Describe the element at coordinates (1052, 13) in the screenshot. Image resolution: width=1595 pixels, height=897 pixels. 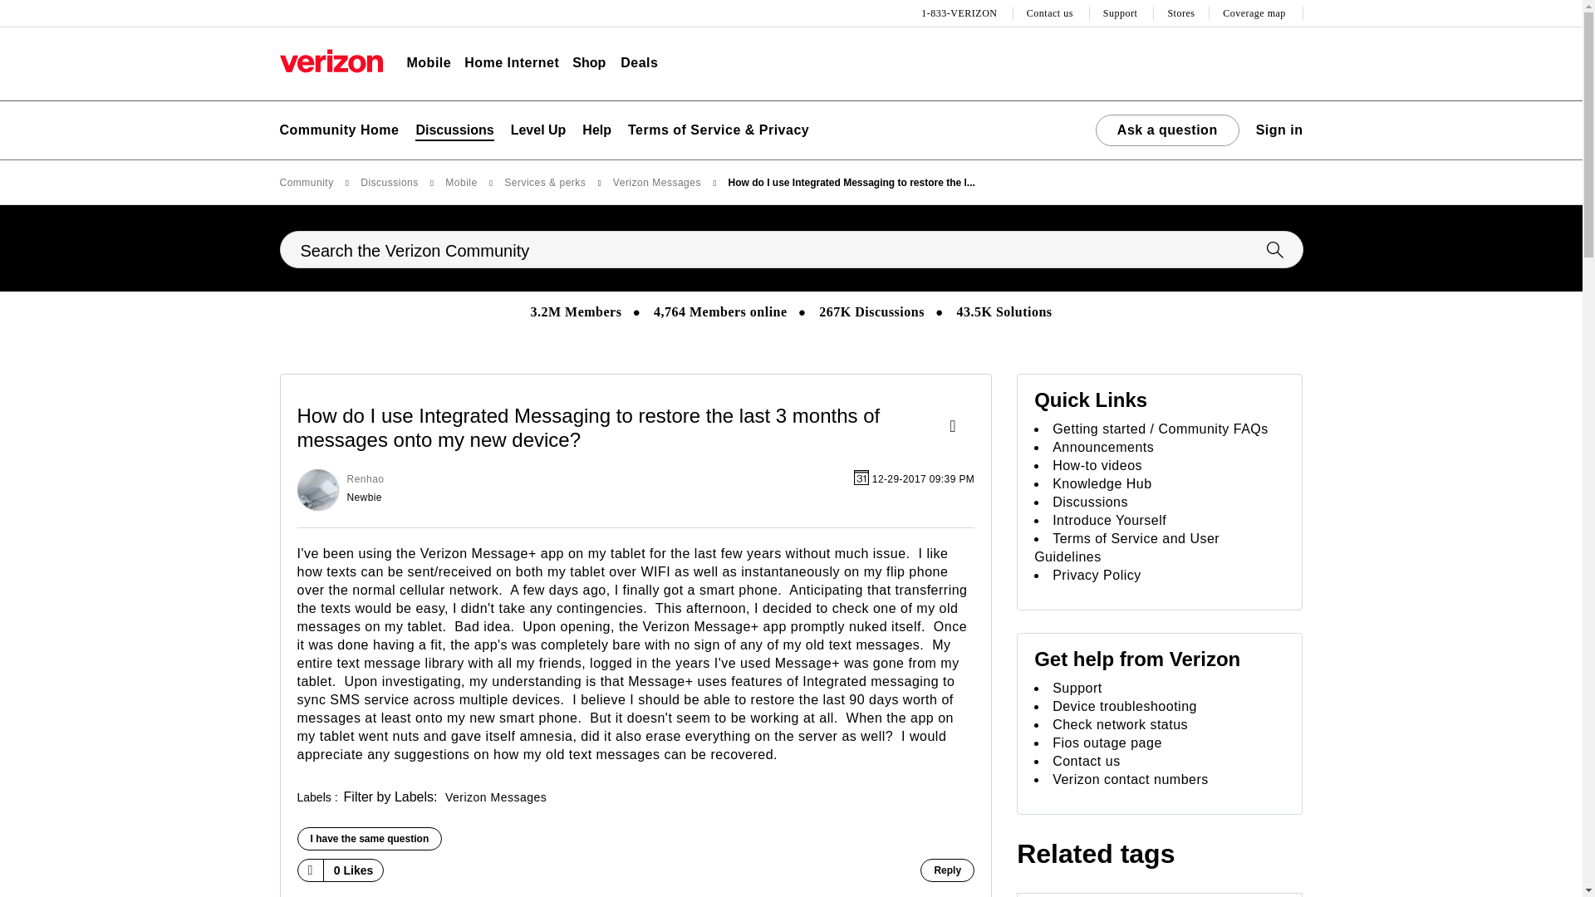
I see `Contact us` at that location.